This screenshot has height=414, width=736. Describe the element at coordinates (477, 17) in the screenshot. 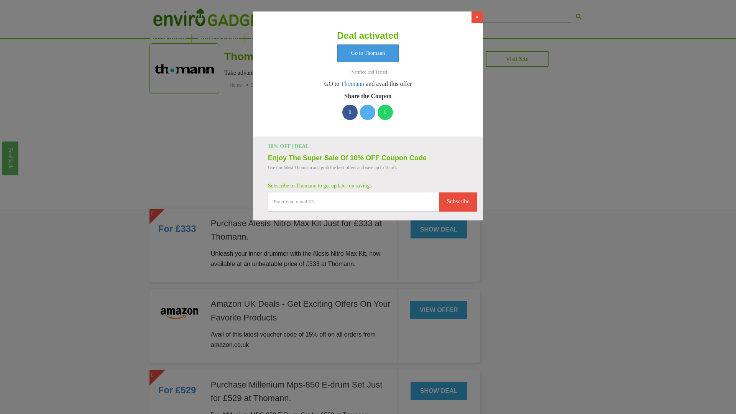

I see `Close` at that location.